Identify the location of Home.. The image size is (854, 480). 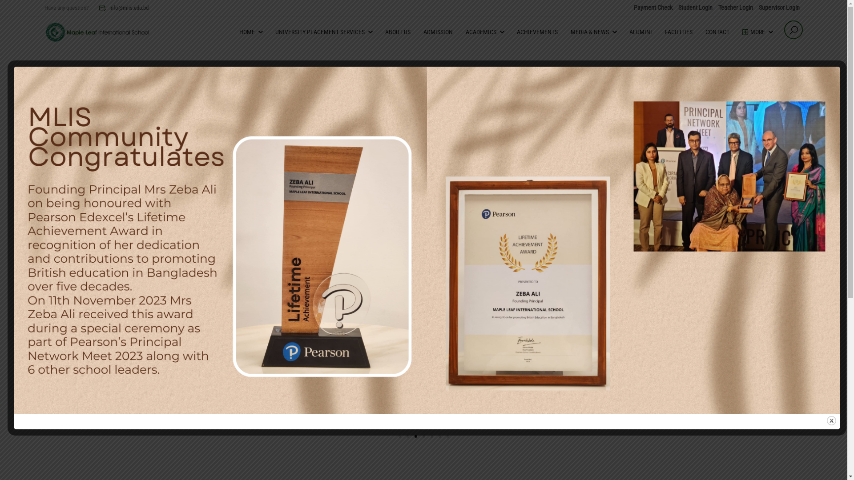
(604, 246).